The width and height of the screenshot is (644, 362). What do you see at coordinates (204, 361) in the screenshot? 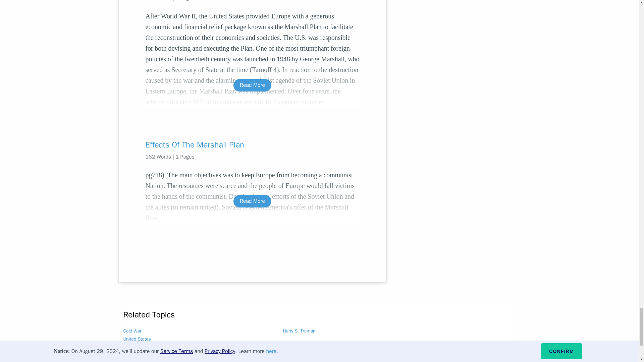
I see `Contact Us` at bounding box center [204, 361].